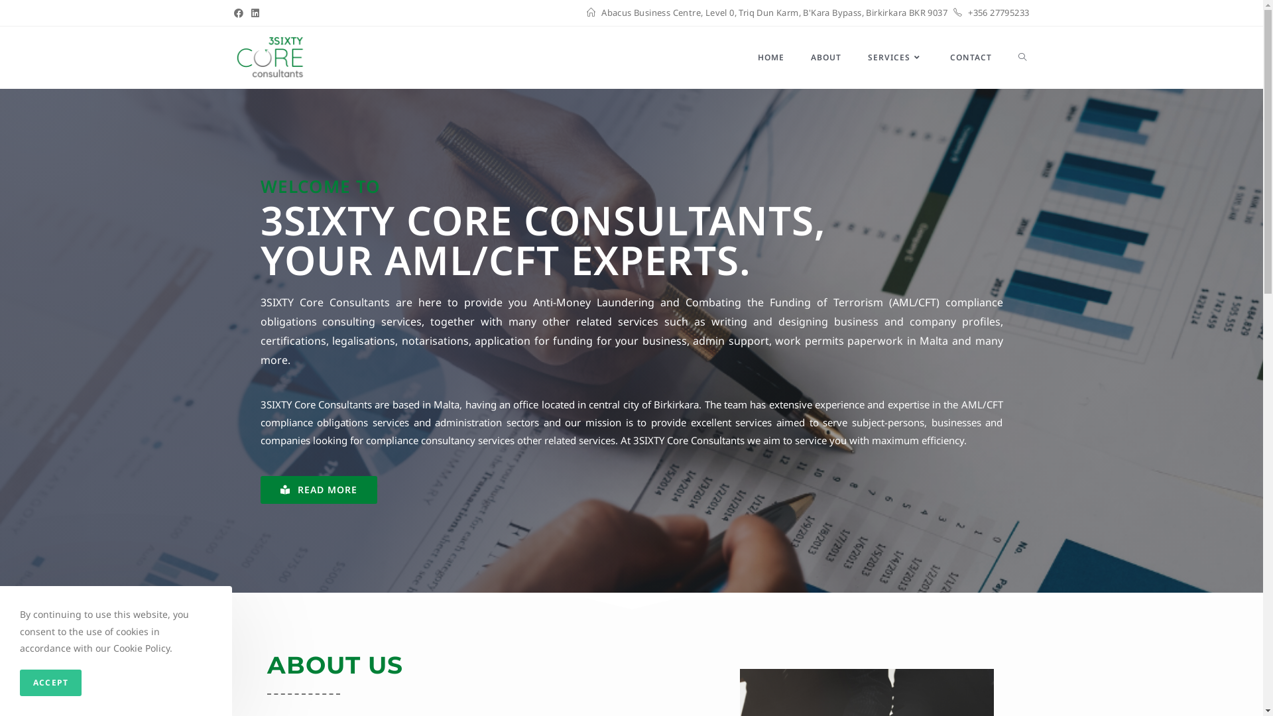 The height and width of the screenshot is (716, 1273). What do you see at coordinates (318, 490) in the screenshot?
I see `READ MORE` at bounding box center [318, 490].